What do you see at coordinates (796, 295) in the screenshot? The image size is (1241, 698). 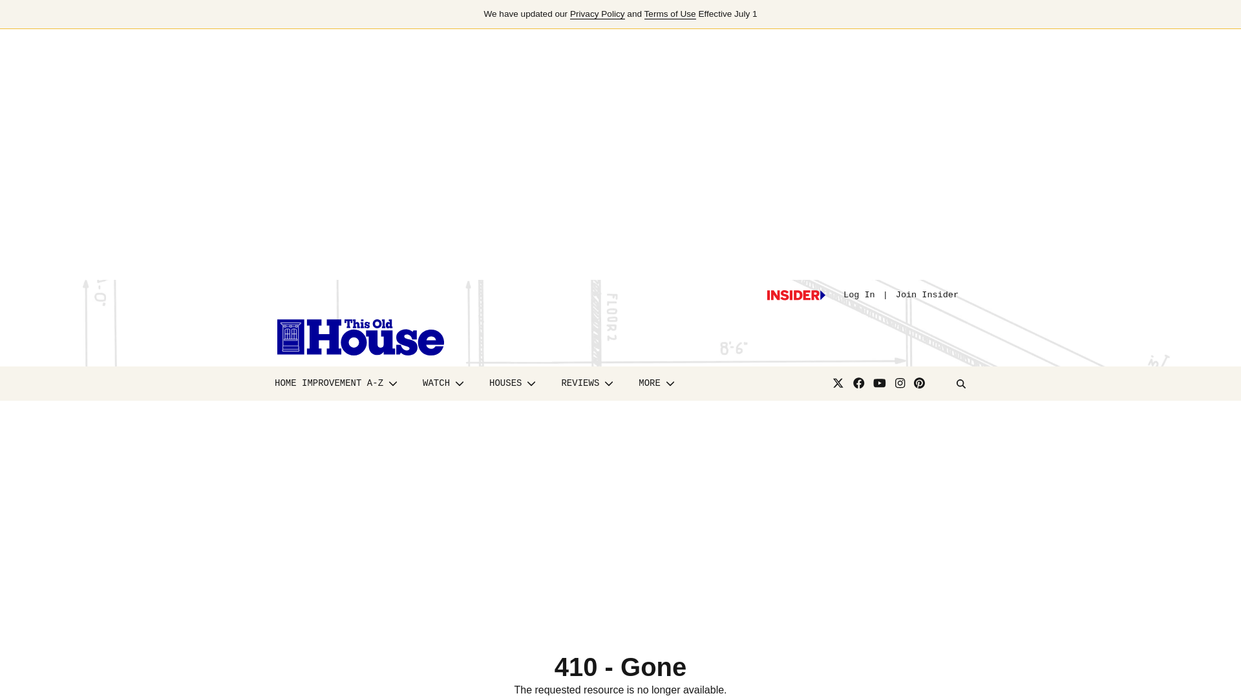 I see `Log in or sign up` at bounding box center [796, 295].